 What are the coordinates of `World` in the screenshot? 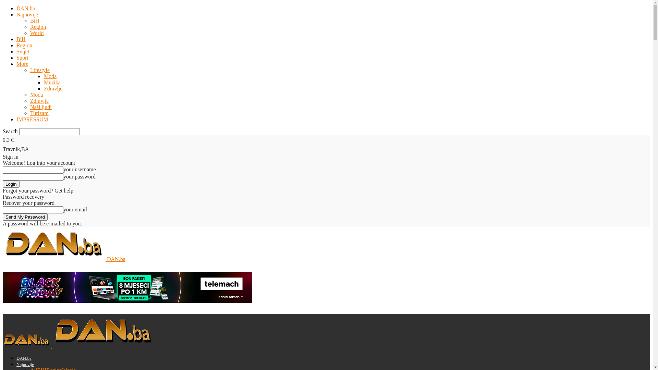 It's located at (37, 33).